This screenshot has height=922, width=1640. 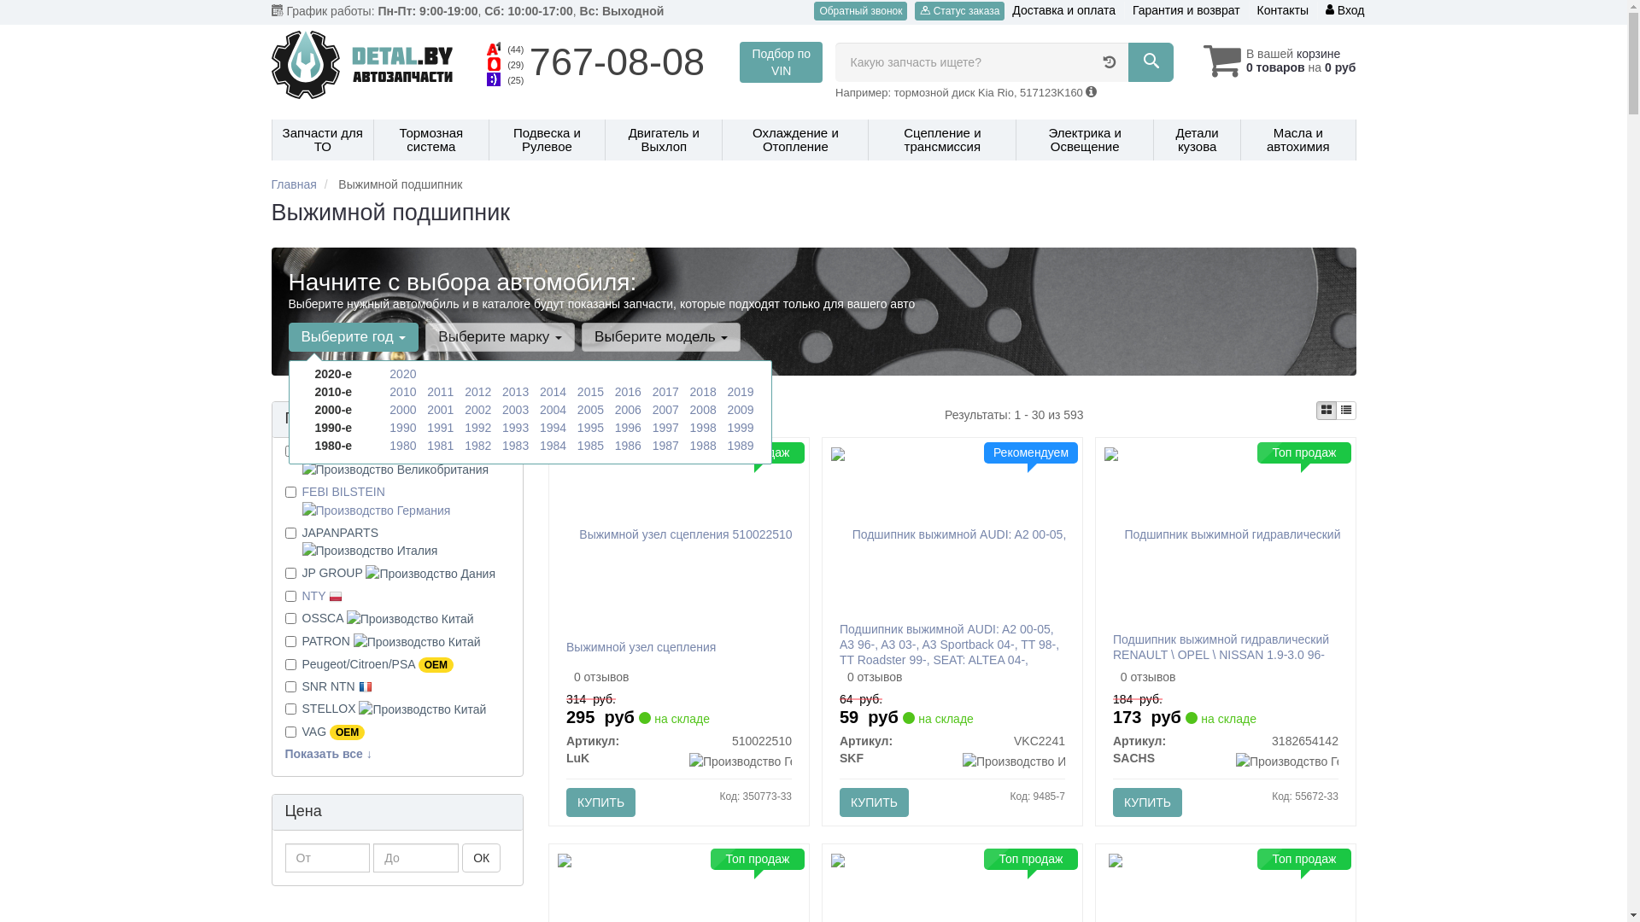 What do you see at coordinates (441, 427) in the screenshot?
I see `1991` at bounding box center [441, 427].